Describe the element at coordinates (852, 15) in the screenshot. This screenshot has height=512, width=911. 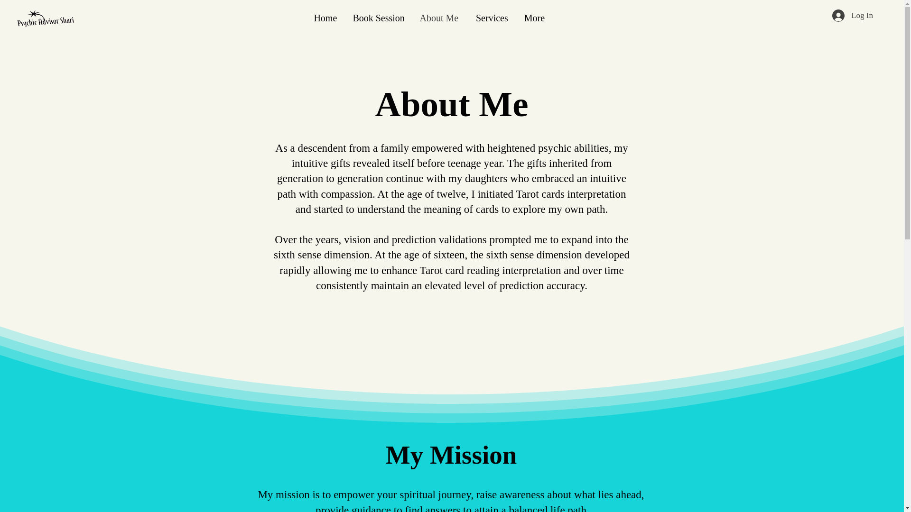
I see `Log In` at that location.